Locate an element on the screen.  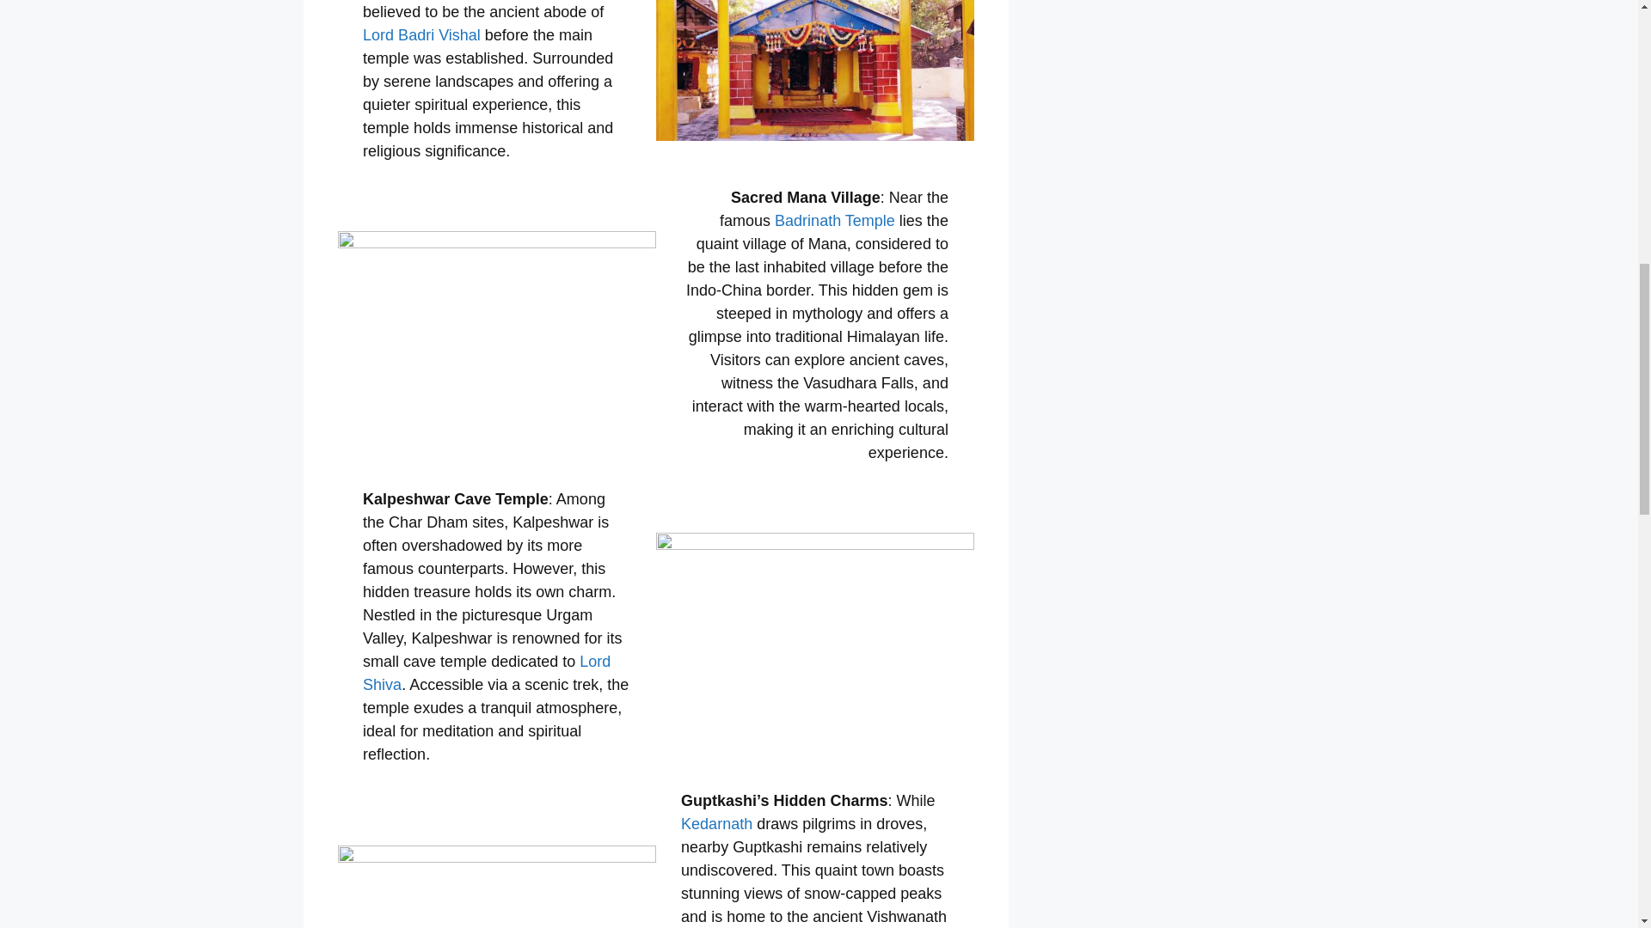
Kedarnath is located at coordinates (716, 823).